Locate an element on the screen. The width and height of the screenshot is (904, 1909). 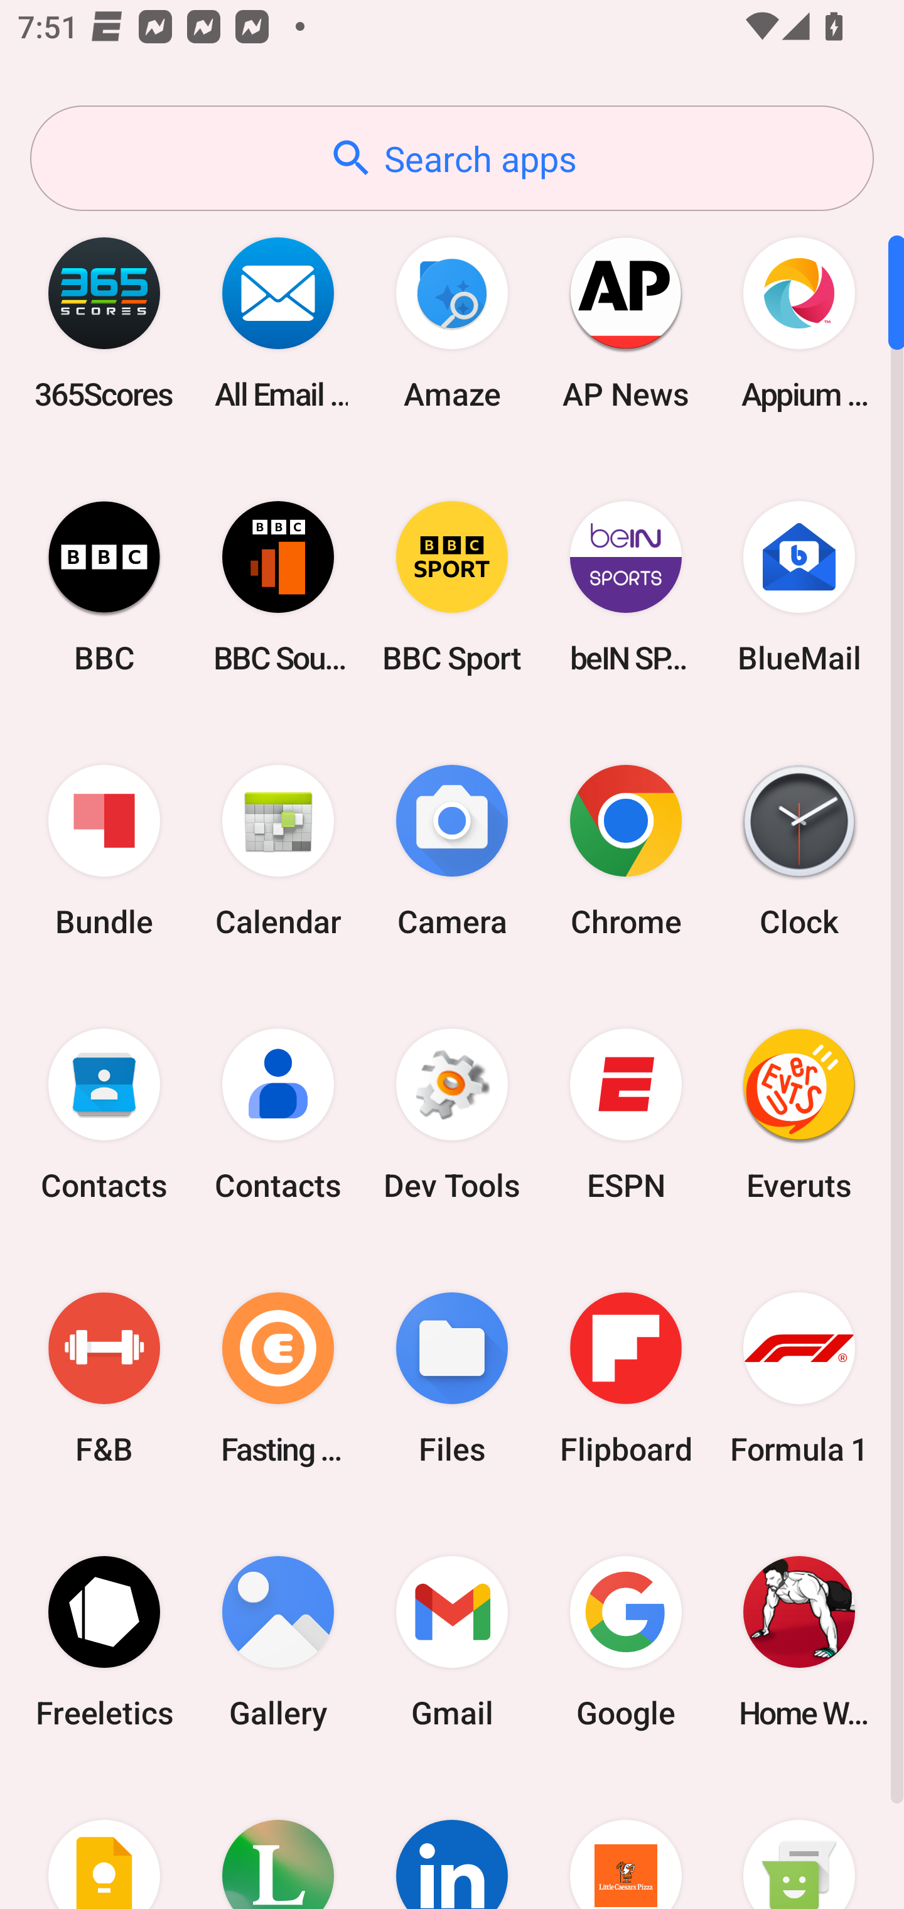
Clock is located at coordinates (799, 852).